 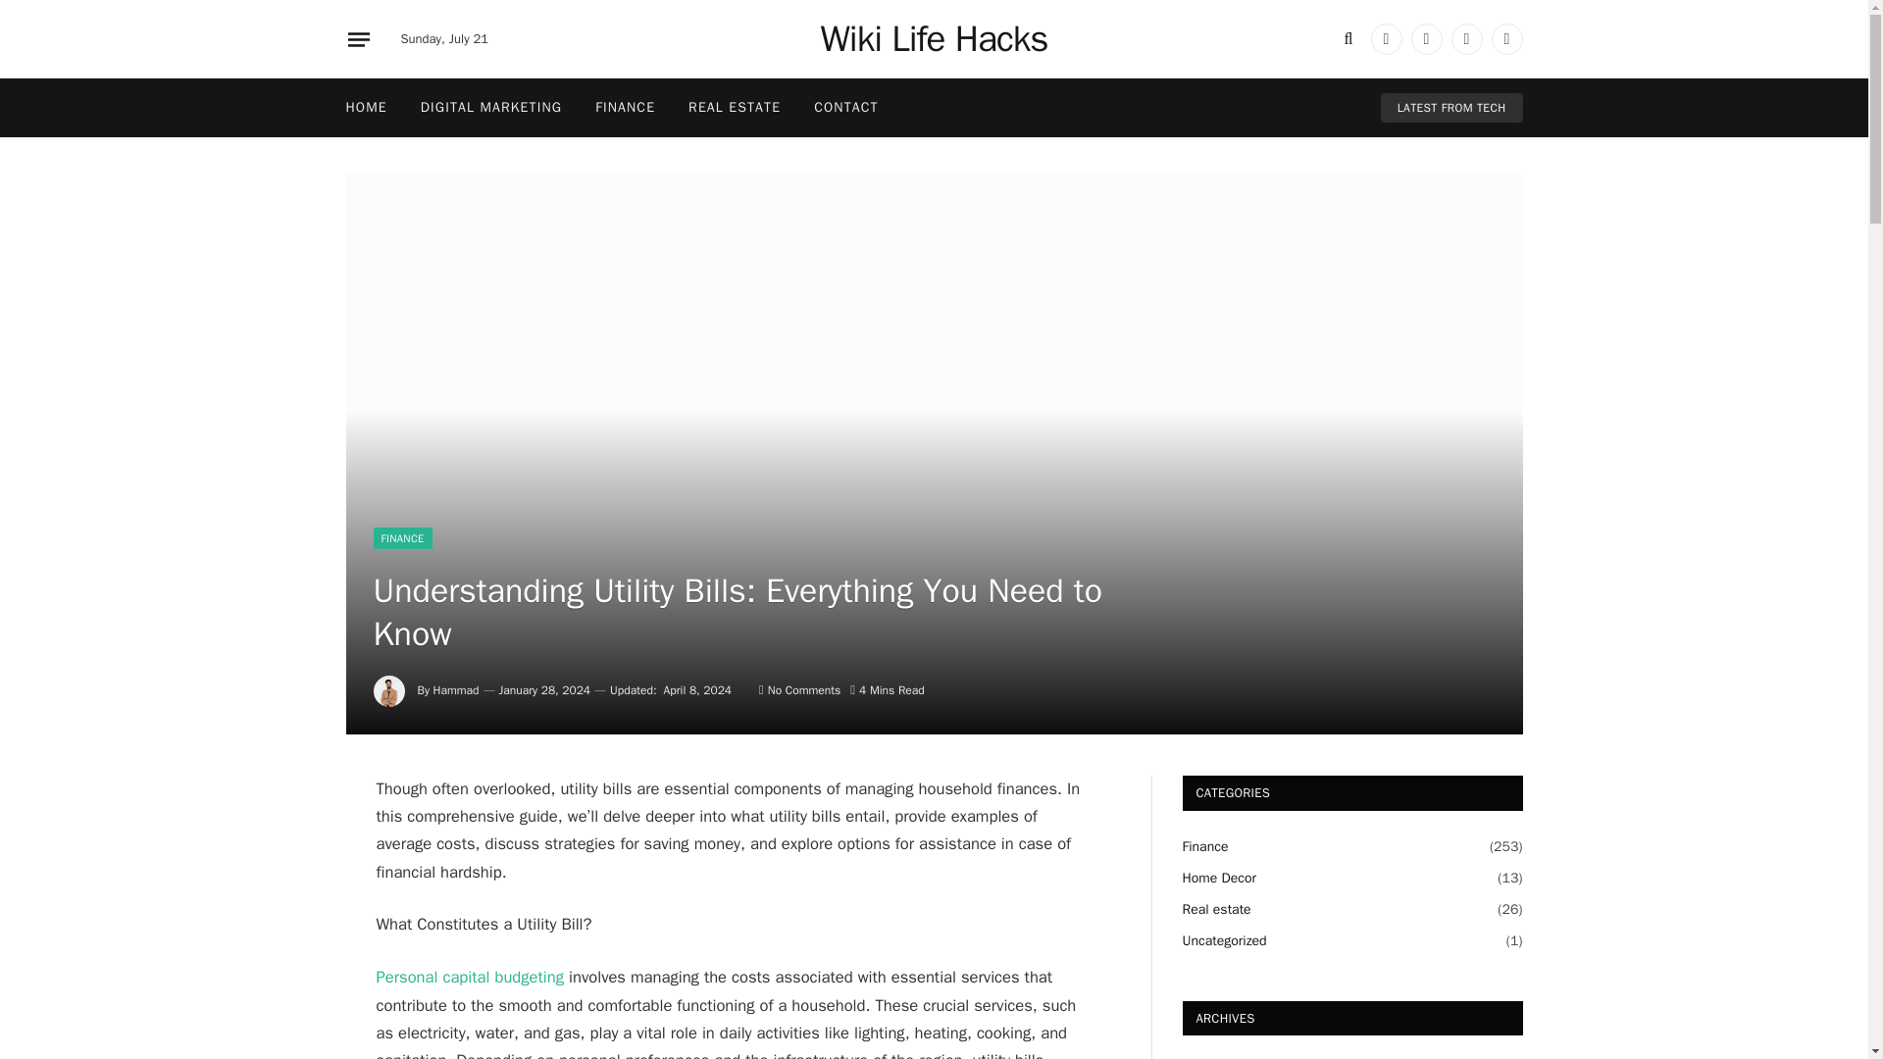 I want to click on FINANCE, so click(x=402, y=537).